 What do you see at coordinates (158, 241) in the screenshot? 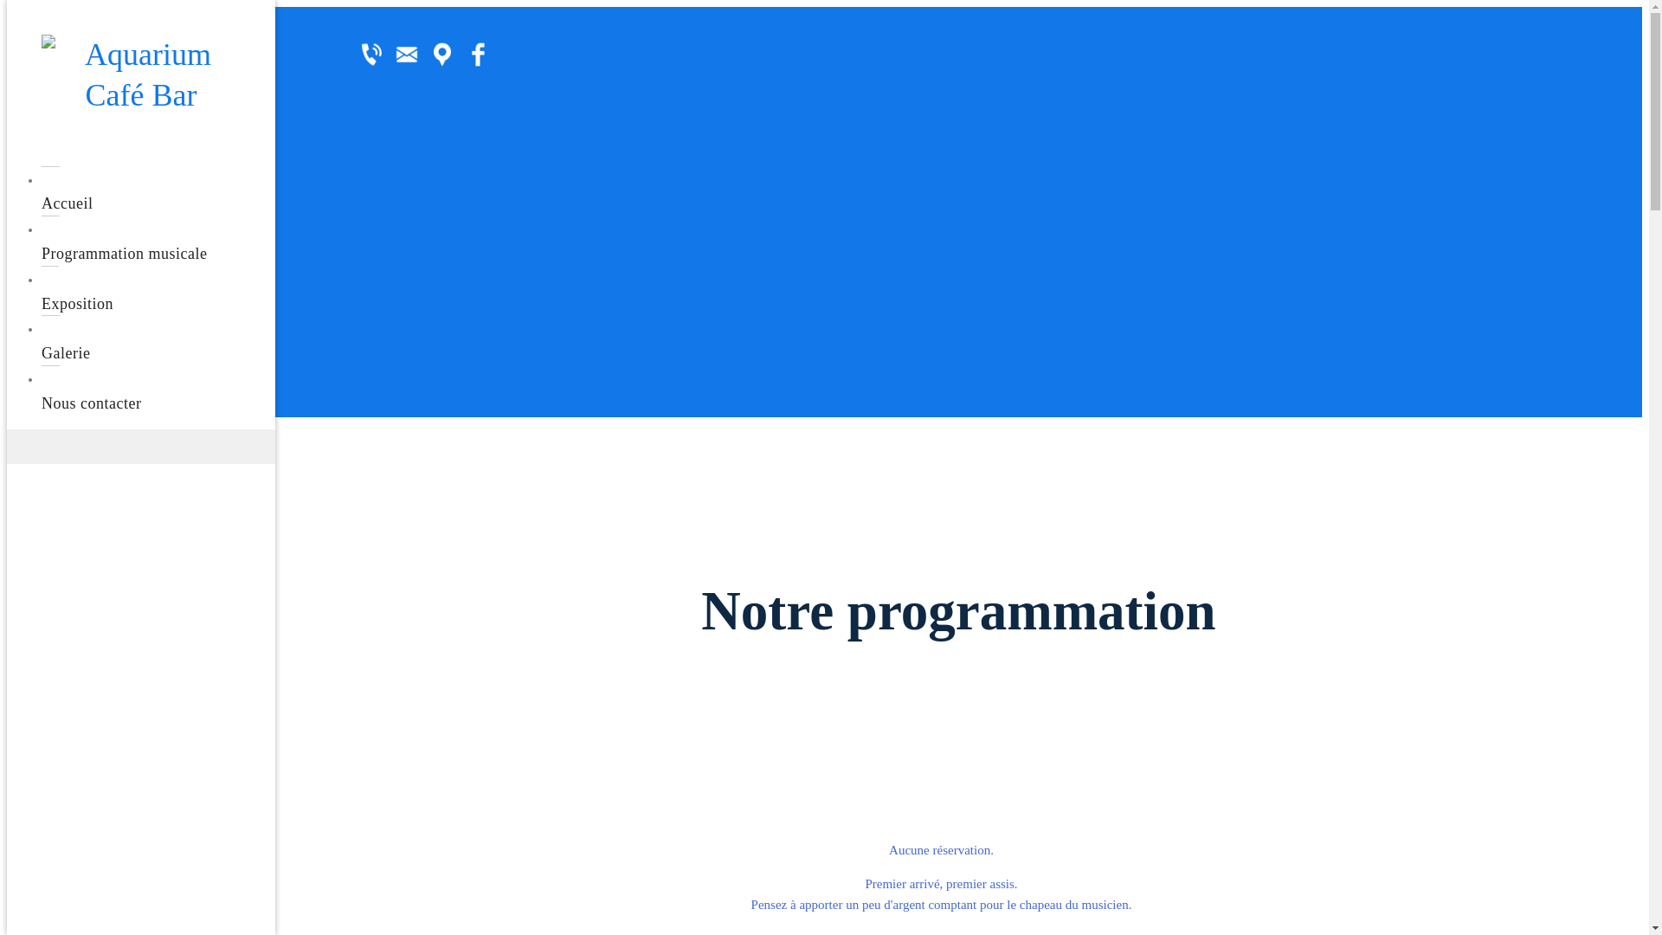
I see `Programmation musicale` at bounding box center [158, 241].